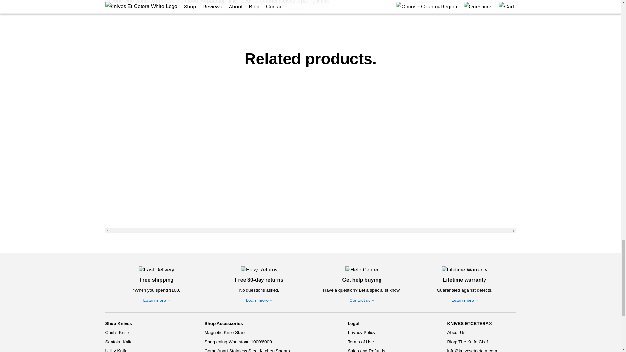 The image size is (626, 352). Describe the element at coordinates (368, 187) in the screenshot. I see `Privacy Policy` at that location.